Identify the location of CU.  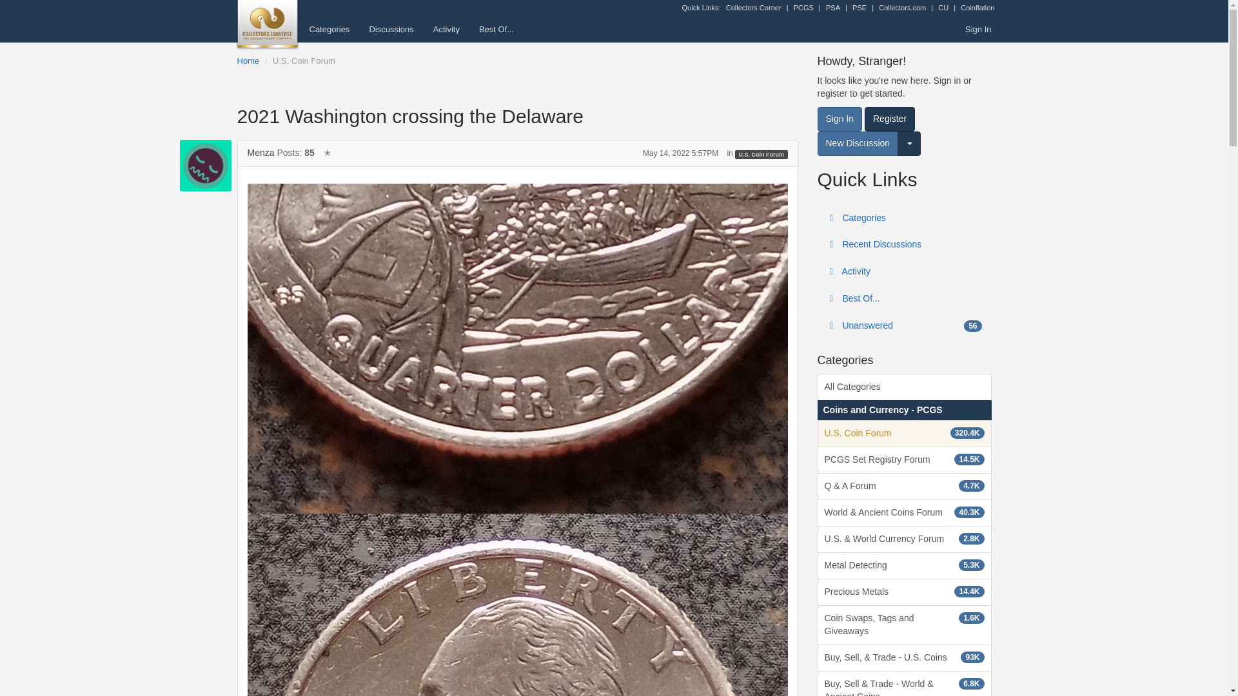
(943, 8).